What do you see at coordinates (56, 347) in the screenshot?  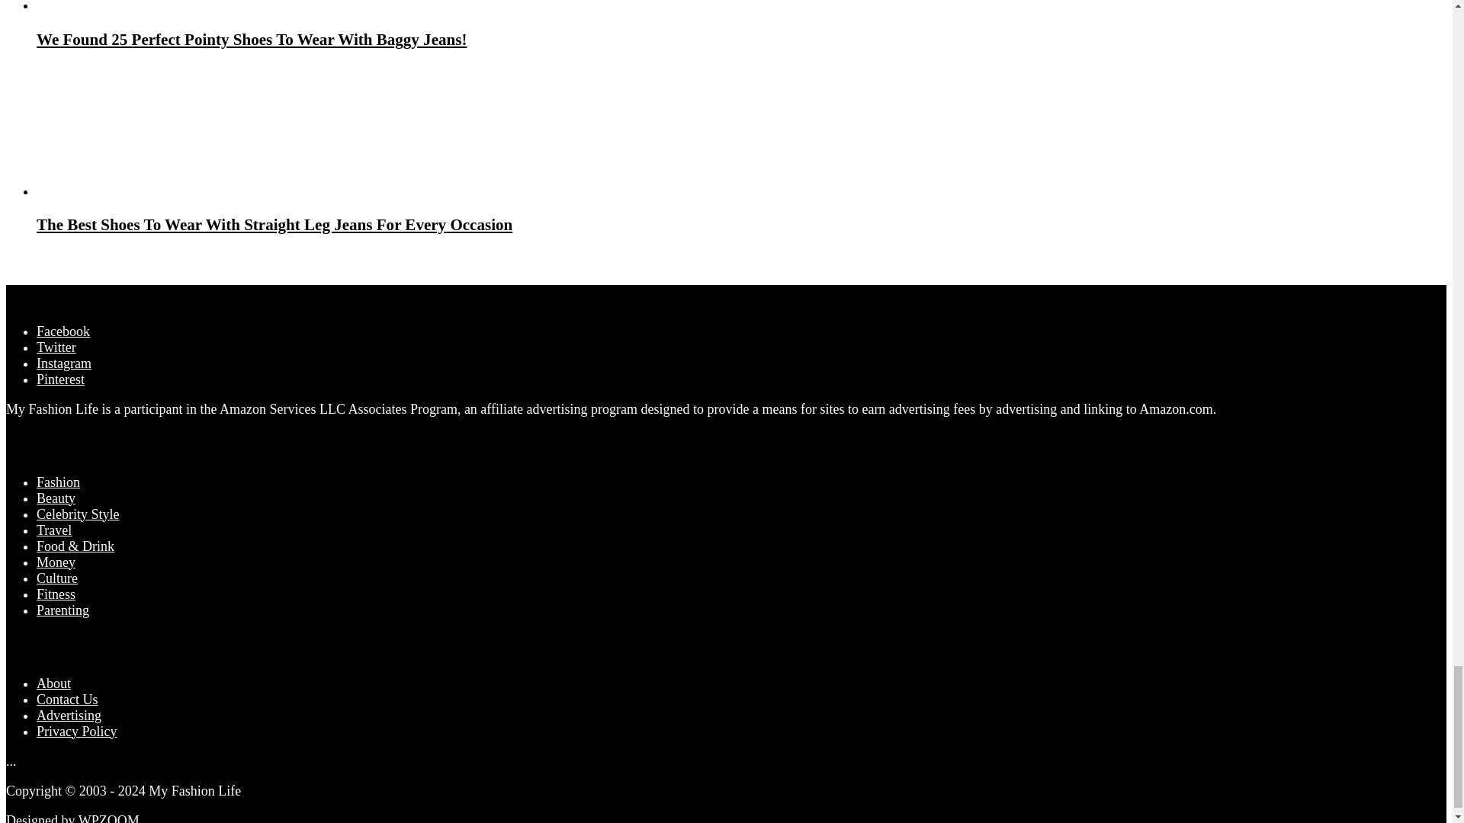 I see `Twitter` at bounding box center [56, 347].